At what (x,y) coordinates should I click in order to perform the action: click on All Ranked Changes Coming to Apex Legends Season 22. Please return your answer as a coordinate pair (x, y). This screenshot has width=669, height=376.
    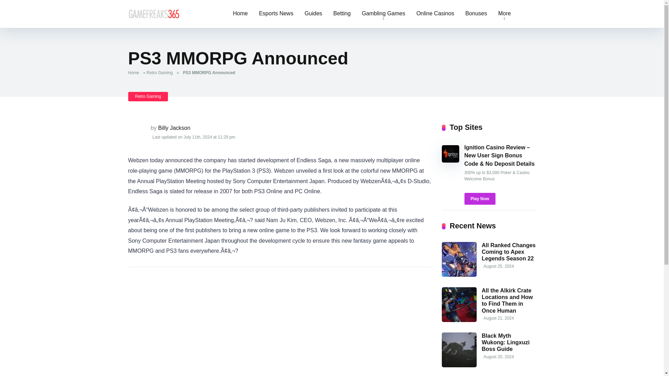
    Looking at the image, I should click on (509, 252).